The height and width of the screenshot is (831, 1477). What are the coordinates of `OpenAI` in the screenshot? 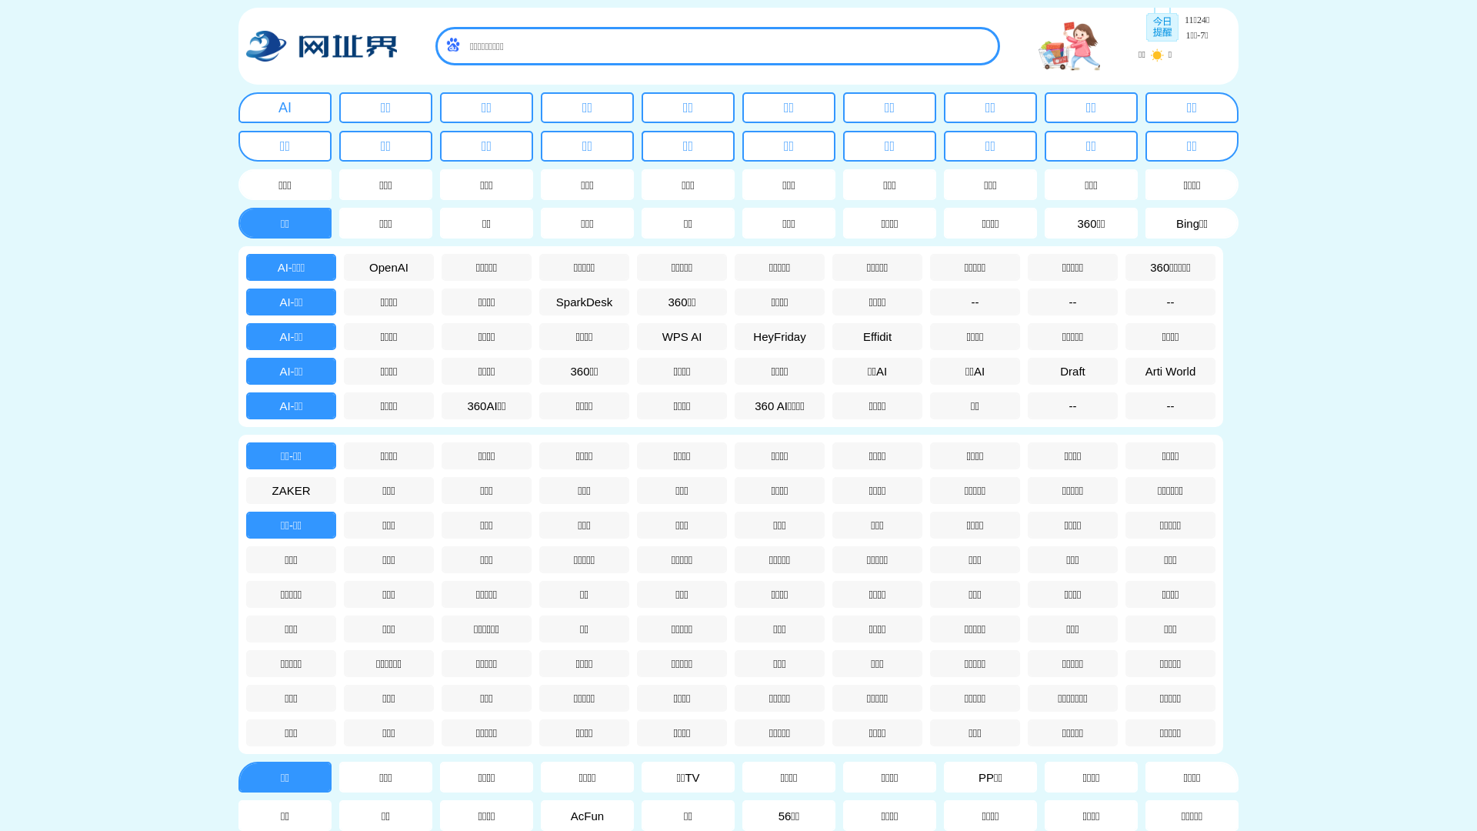 It's located at (389, 268).